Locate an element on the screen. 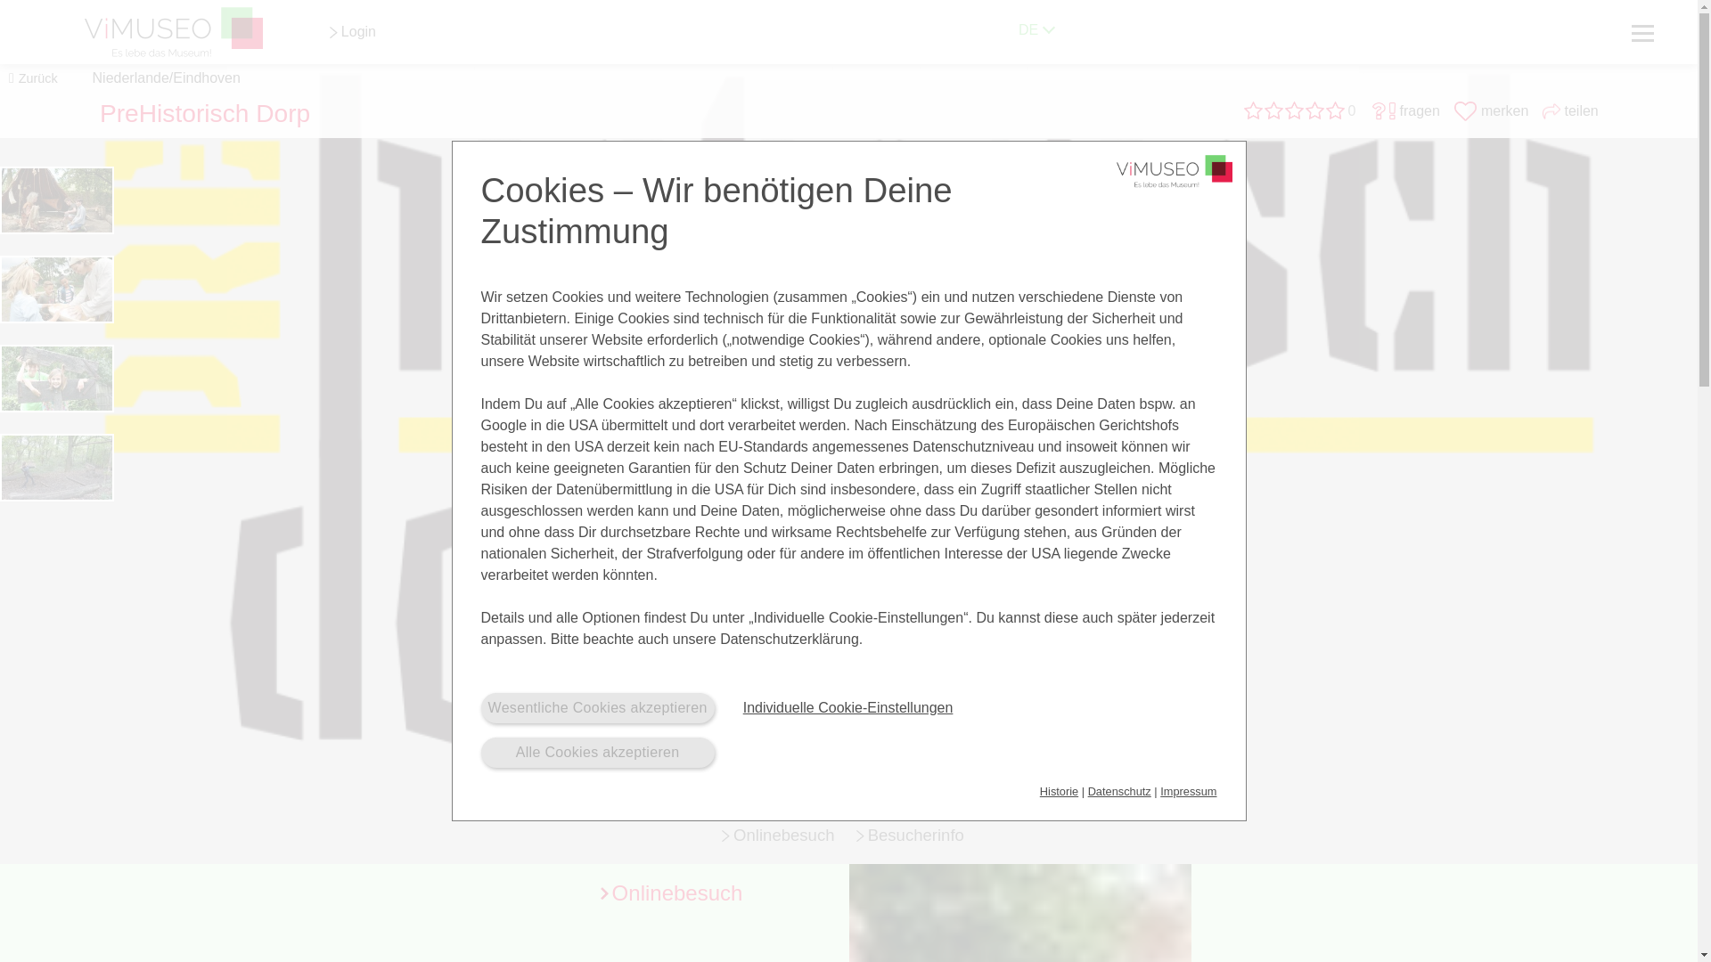 This screenshot has height=962, width=1711. Onlinebesuch is located at coordinates (848, 912).